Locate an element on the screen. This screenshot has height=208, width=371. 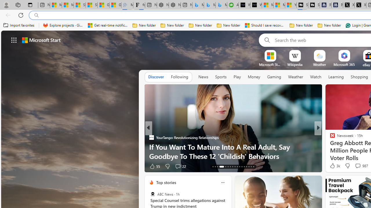
241 Like is located at coordinates (334, 166).